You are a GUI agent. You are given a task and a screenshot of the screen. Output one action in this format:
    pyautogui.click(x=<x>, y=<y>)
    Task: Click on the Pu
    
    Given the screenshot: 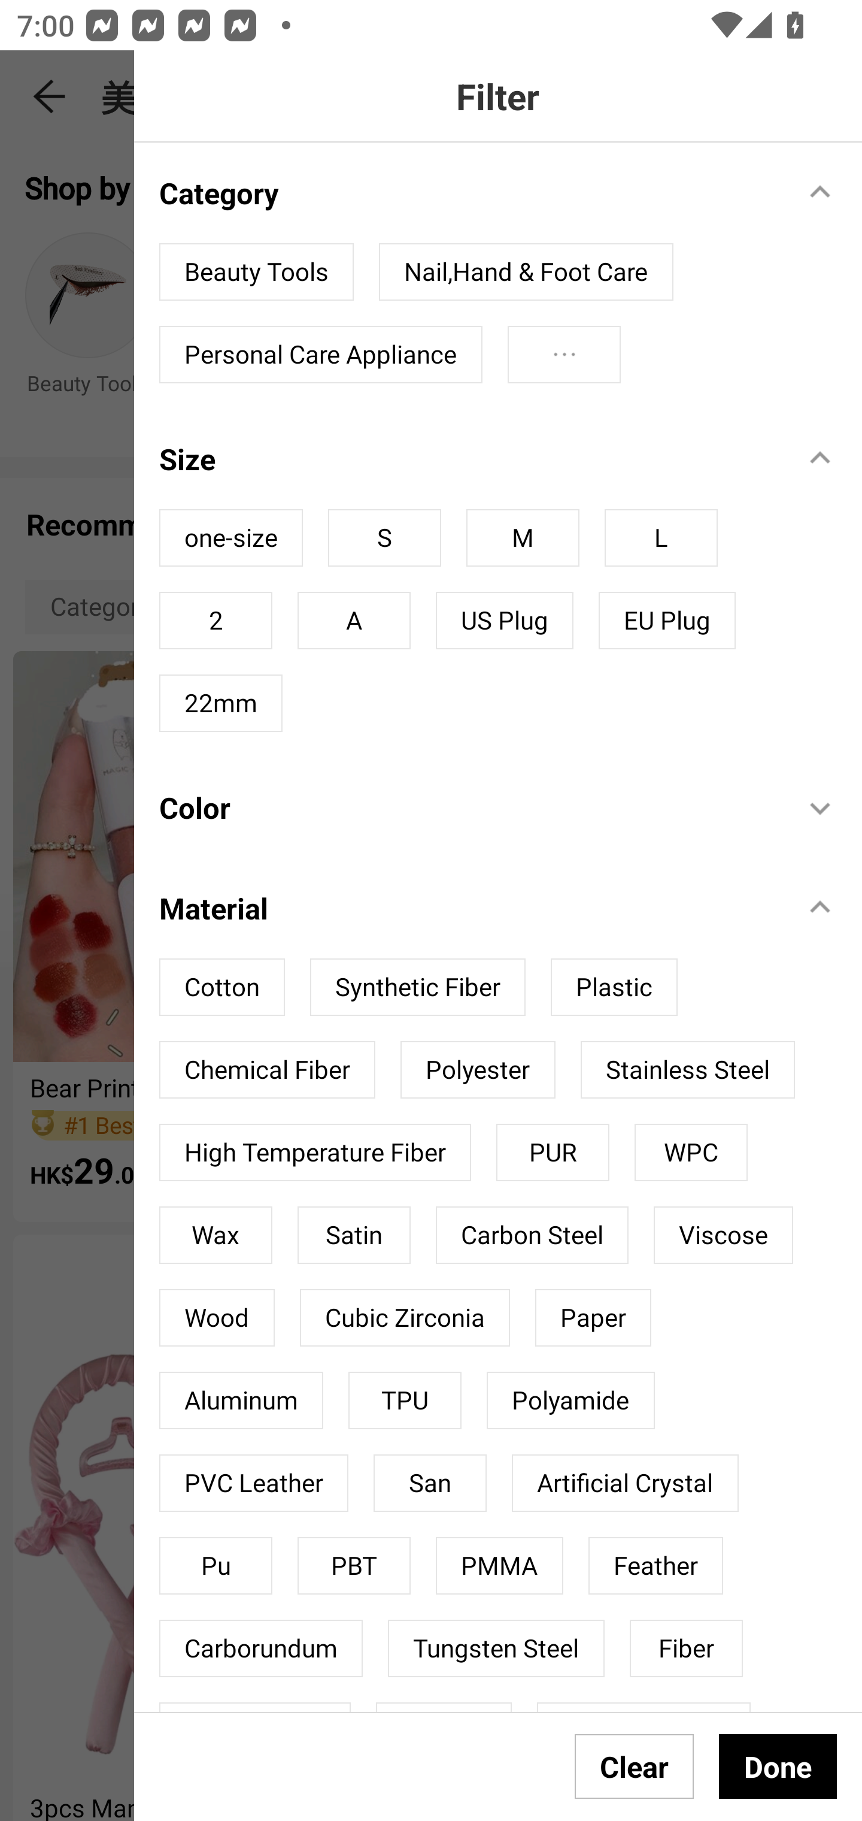 What is the action you would take?
    pyautogui.click(x=215, y=1566)
    